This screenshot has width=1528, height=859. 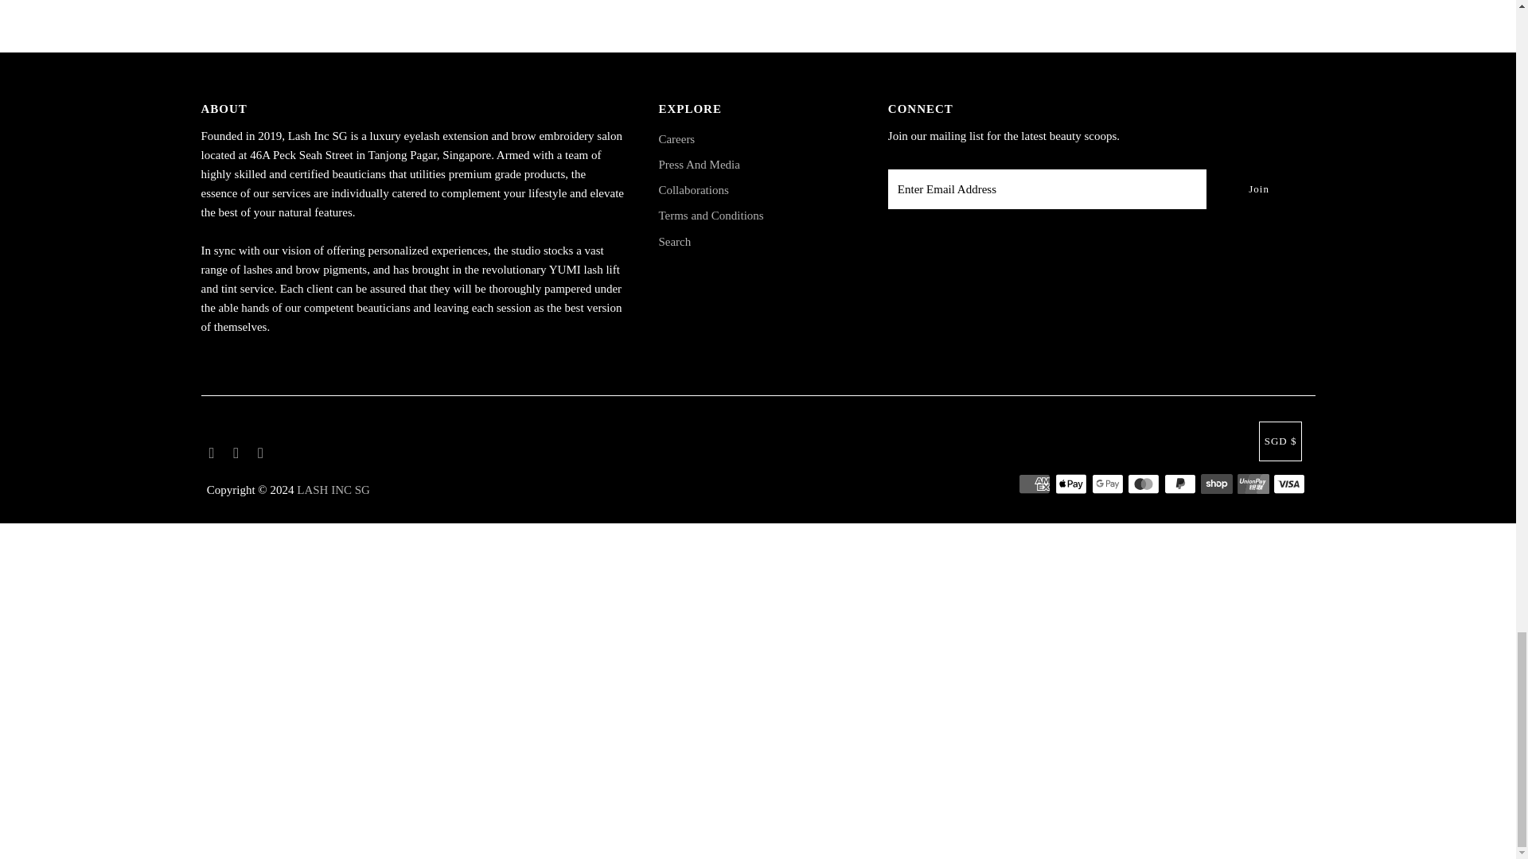 What do you see at coordinates (1035, 484) in the screenshot?
I see `American Express` at bounding box center [1035, 484].